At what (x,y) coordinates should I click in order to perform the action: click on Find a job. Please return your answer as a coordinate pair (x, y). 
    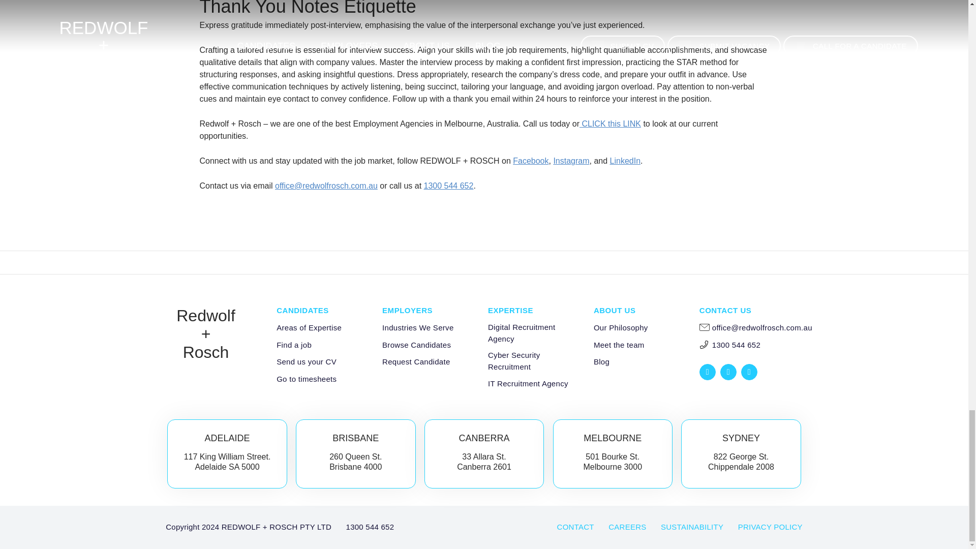
    Looking at the image, I should click on (294, 346).